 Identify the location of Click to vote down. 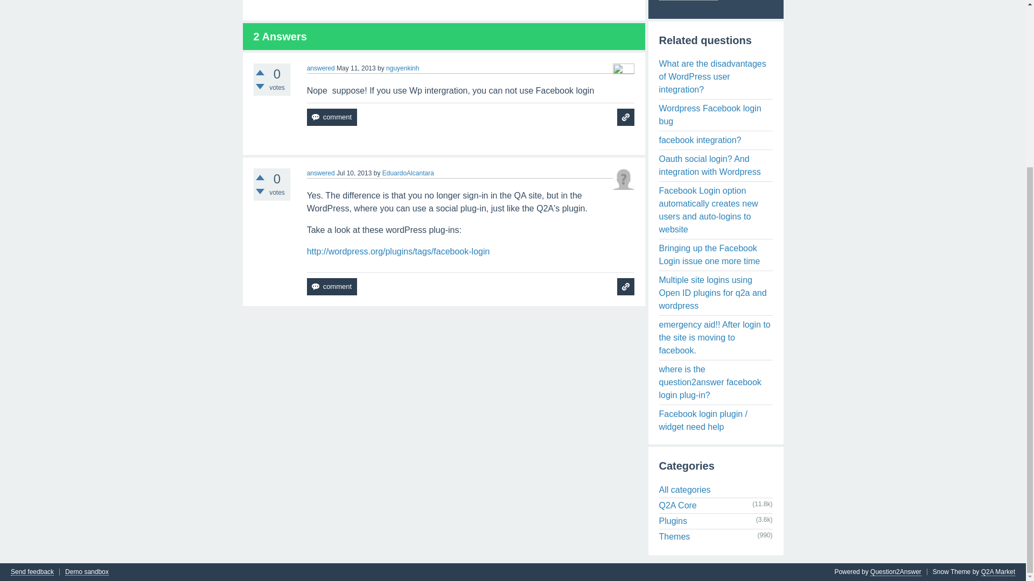
(260, 192).